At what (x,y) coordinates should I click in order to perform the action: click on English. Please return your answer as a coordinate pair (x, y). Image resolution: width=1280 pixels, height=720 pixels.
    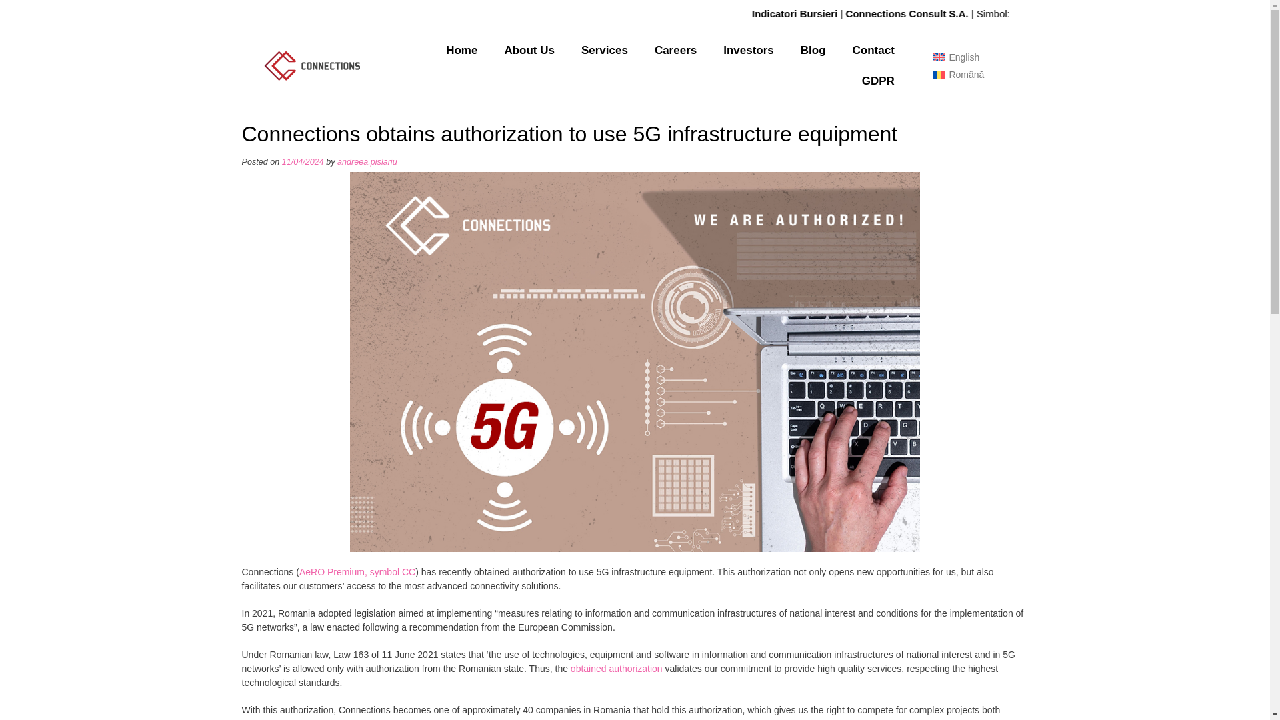
    Looking at the image, I should click on (957, 57).